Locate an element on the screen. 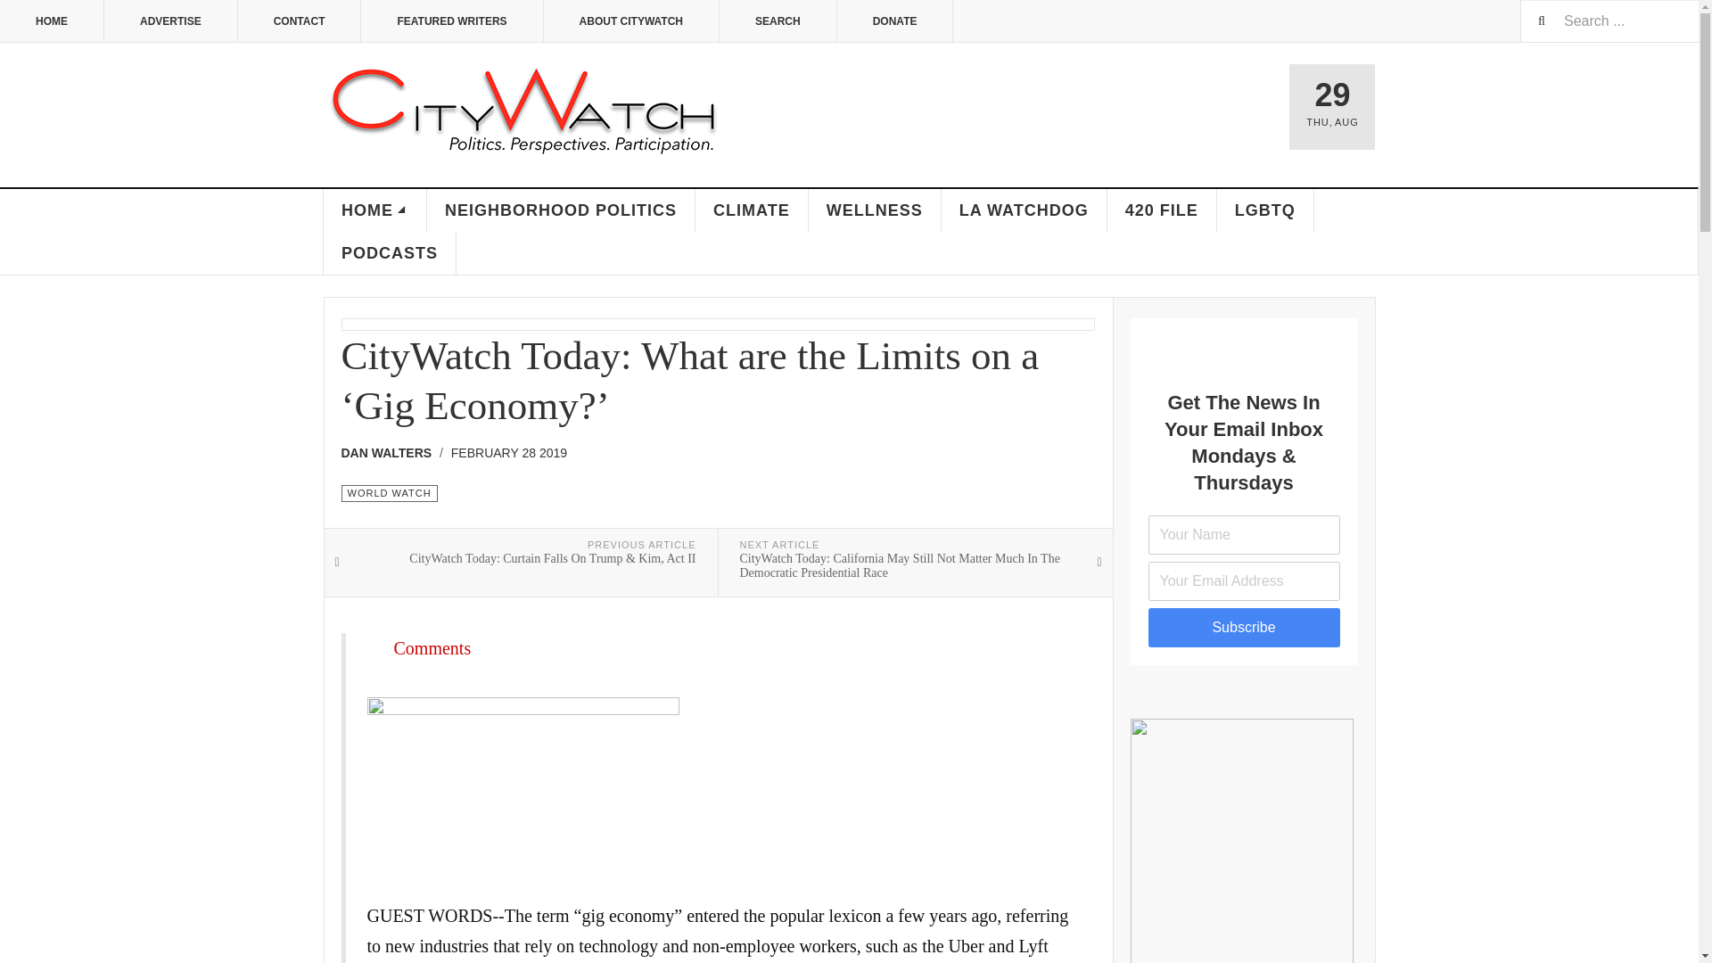  CityWatch Los Angeles is located at coordinates (523, 112).